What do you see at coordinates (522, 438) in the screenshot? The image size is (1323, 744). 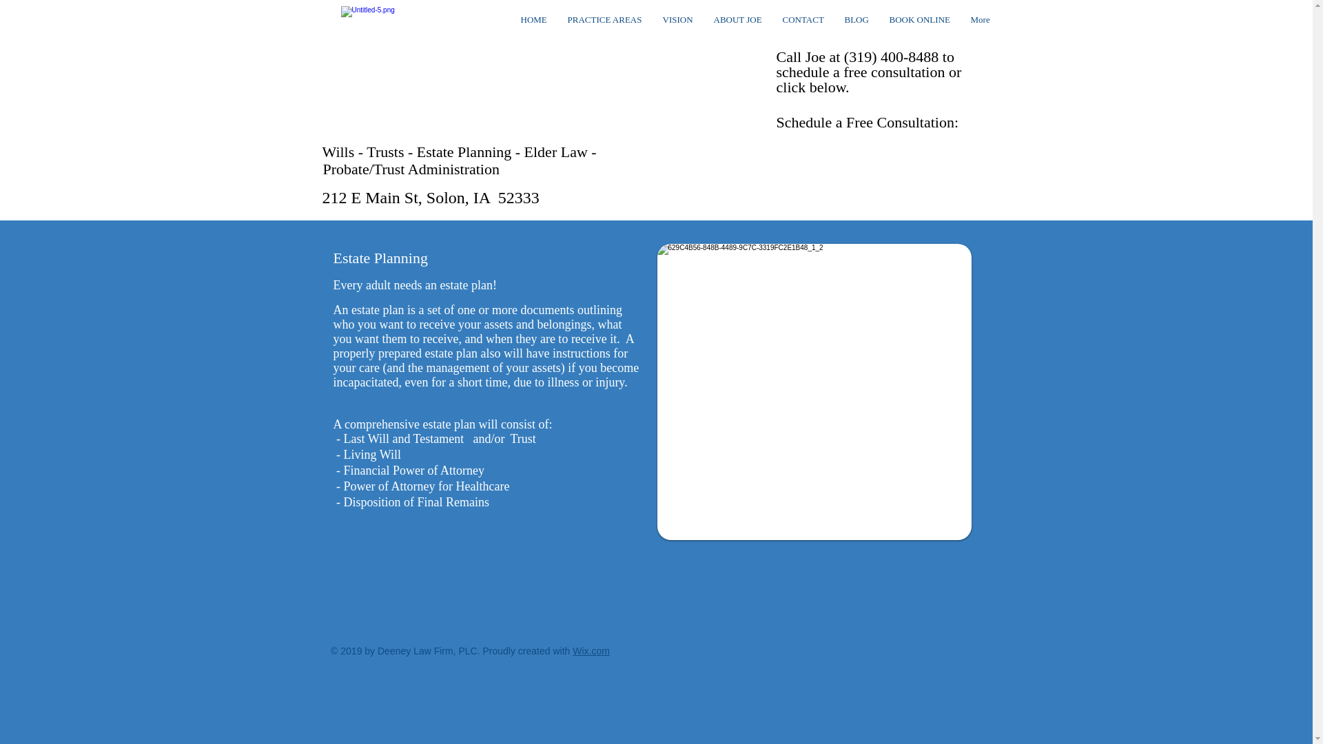 I see `Trust` at bounding box center [522, 438].